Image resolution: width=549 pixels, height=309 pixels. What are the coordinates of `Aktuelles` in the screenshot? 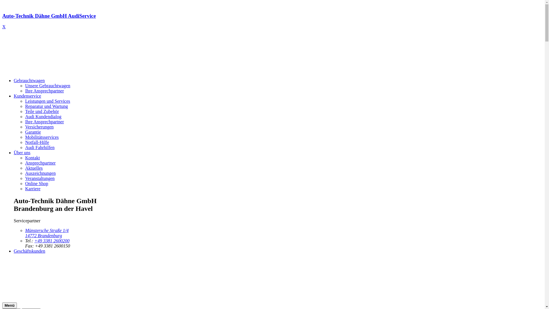 It's located at (34, 168).